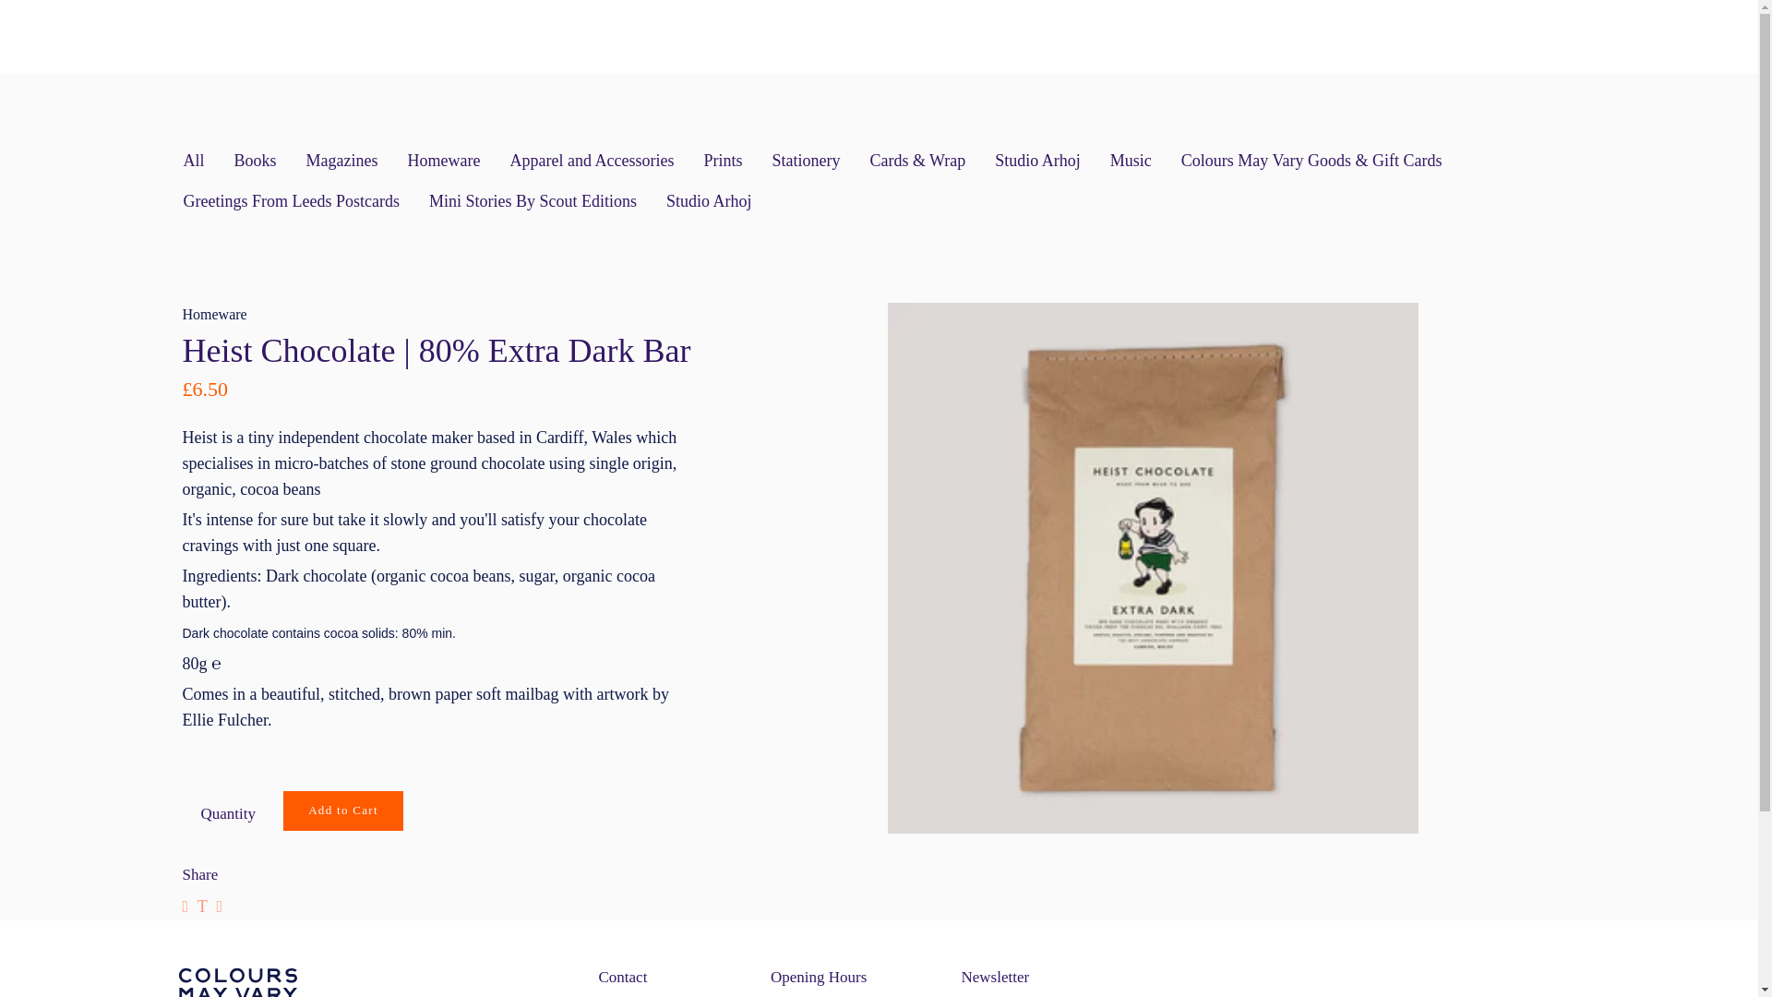  I want to click on Tweet on Twitter, so click(201, 906).